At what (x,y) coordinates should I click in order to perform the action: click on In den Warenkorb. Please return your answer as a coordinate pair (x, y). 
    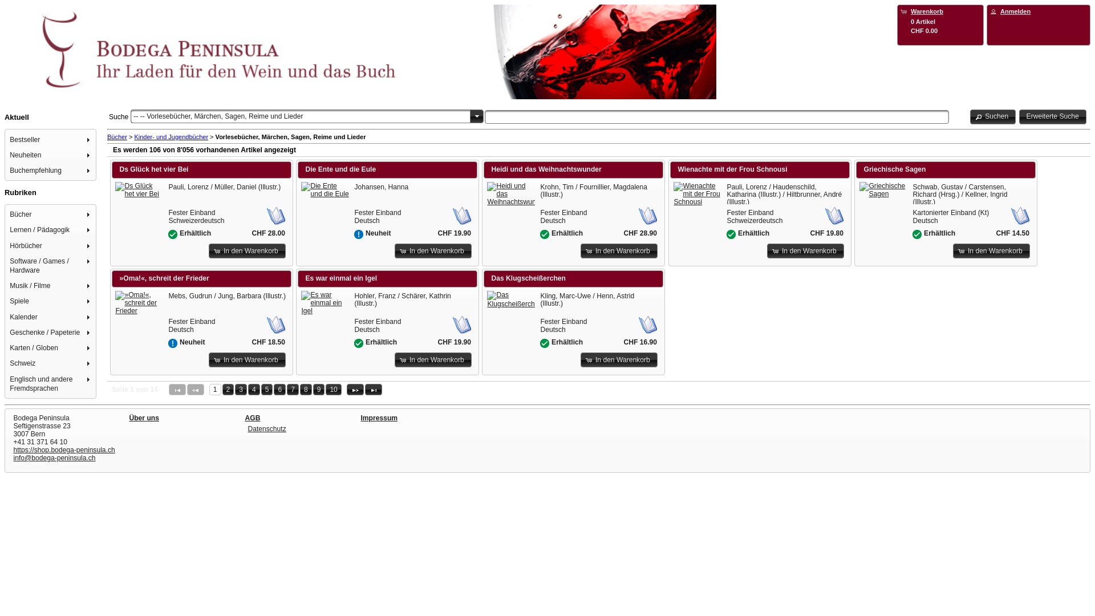
    Looking at the image, I should click on (248, 251).